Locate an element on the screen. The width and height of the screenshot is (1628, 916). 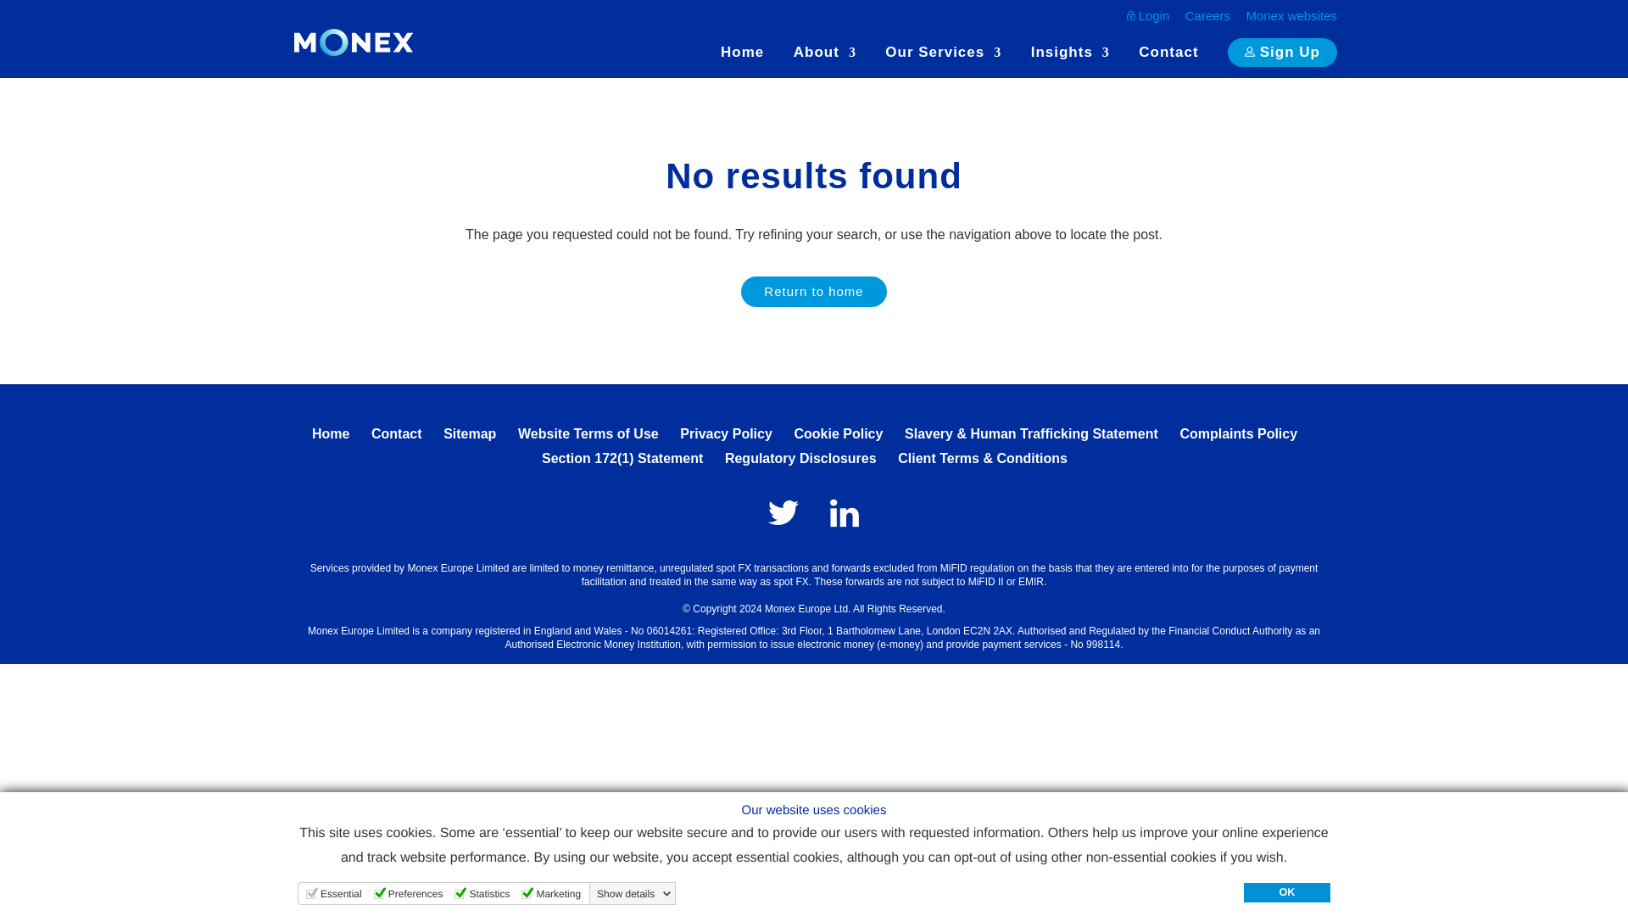
Monex websites is located at coordinates (1291, 20).